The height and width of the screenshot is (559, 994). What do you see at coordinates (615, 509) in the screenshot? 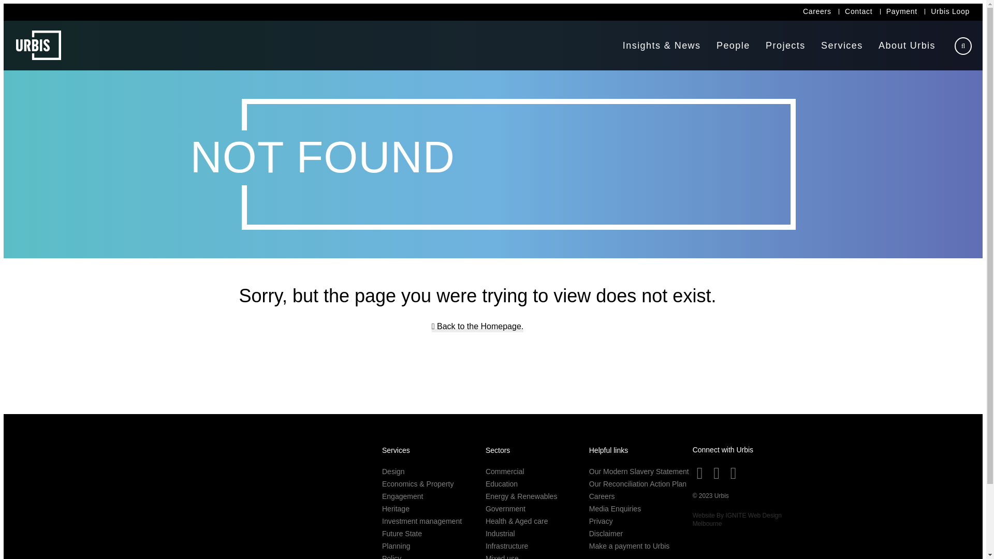
I see `Media Enquiries` at bounding box center [615, 509].